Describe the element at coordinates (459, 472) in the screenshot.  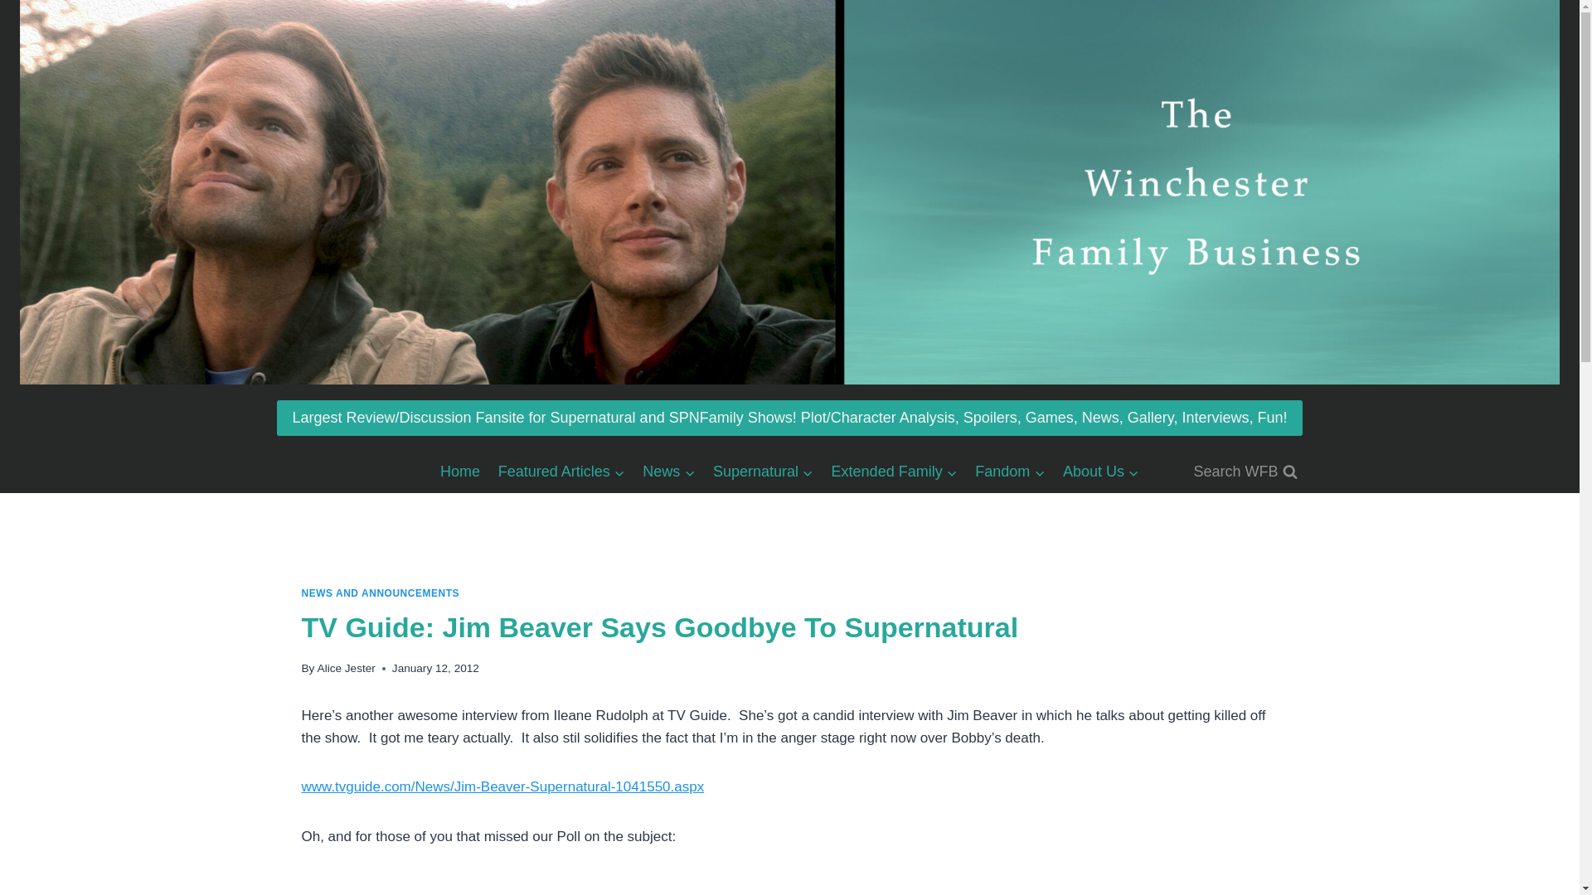
I see `Home` at that location.